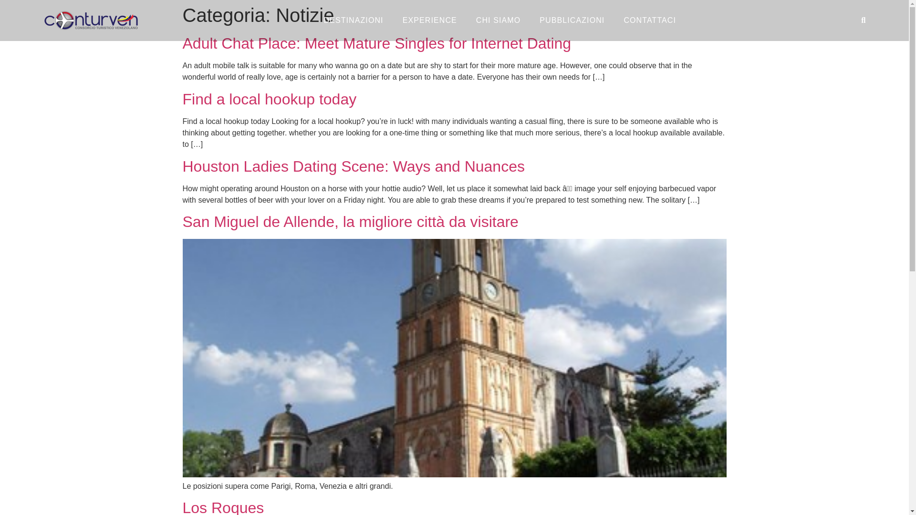 The image size is (916, 515). I want to click on Adult Chat Place: Meet Mature Singles for Internet Dating, so click(376, 43).